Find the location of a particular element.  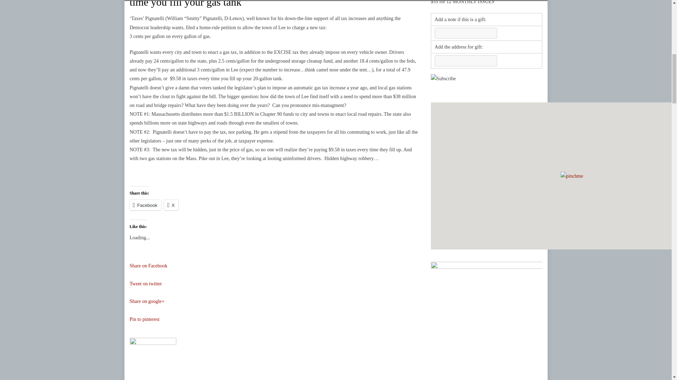

PayPal - The safer, easier way to pay online! is located at coordinates (443, 78).